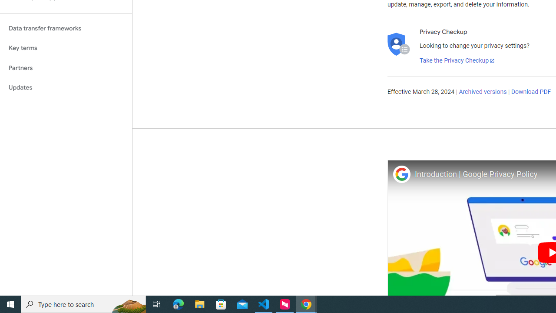 The image size is (556, 313). I want to click on Data transfer frameworks, so click(66, 28).